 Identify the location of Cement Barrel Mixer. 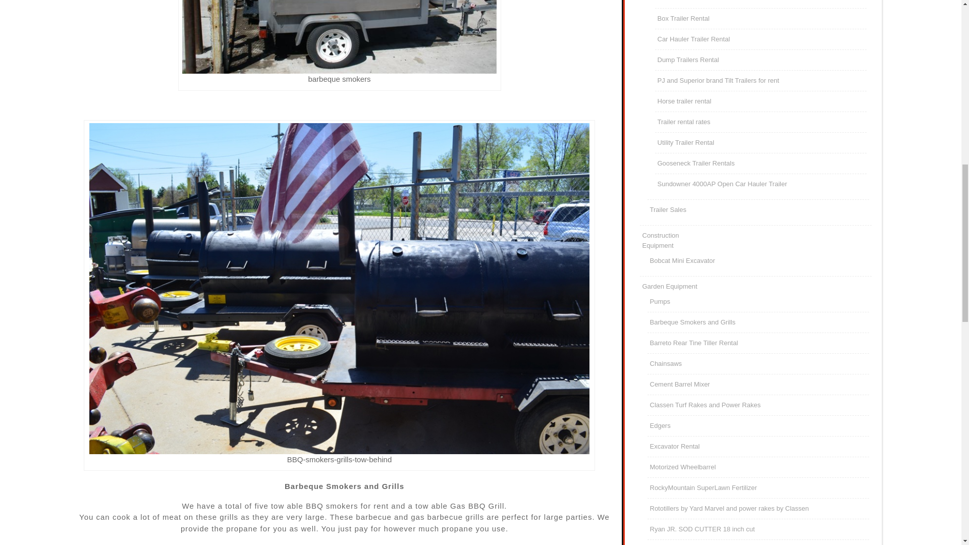
(686, 1).